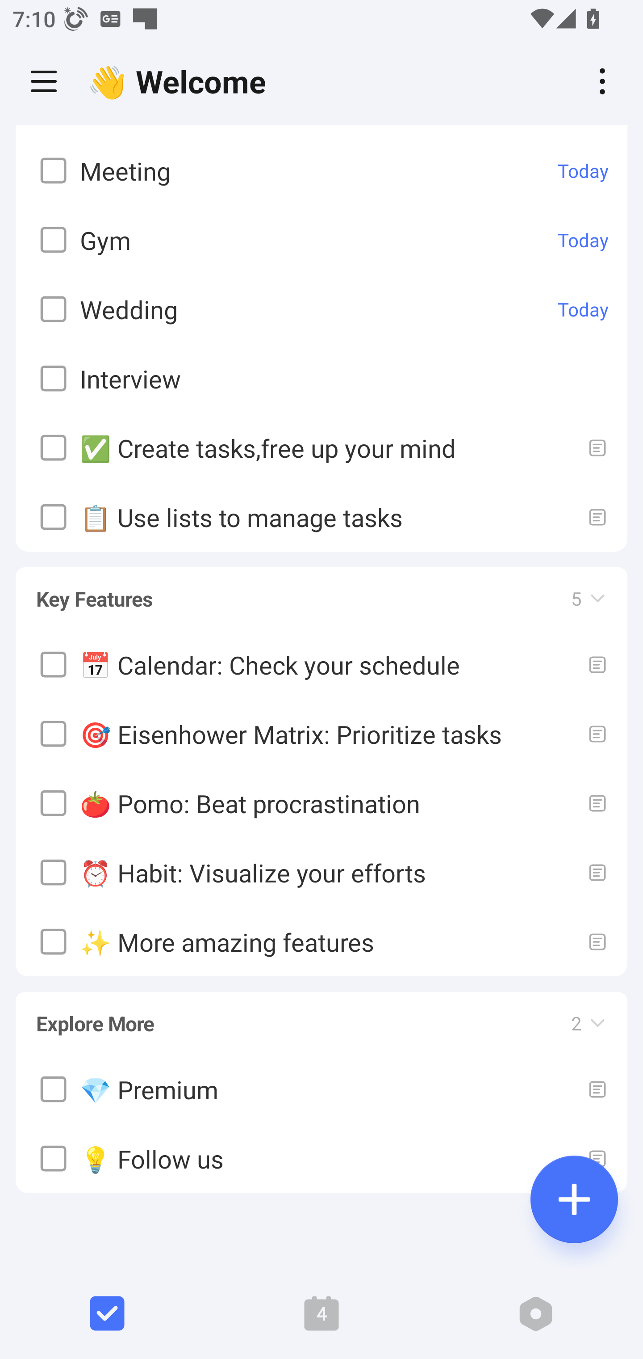 This screenshot has height=1359, width=643. Describe the element at coordinates (583, 309) in the screenshot. I see `Today` at that location.